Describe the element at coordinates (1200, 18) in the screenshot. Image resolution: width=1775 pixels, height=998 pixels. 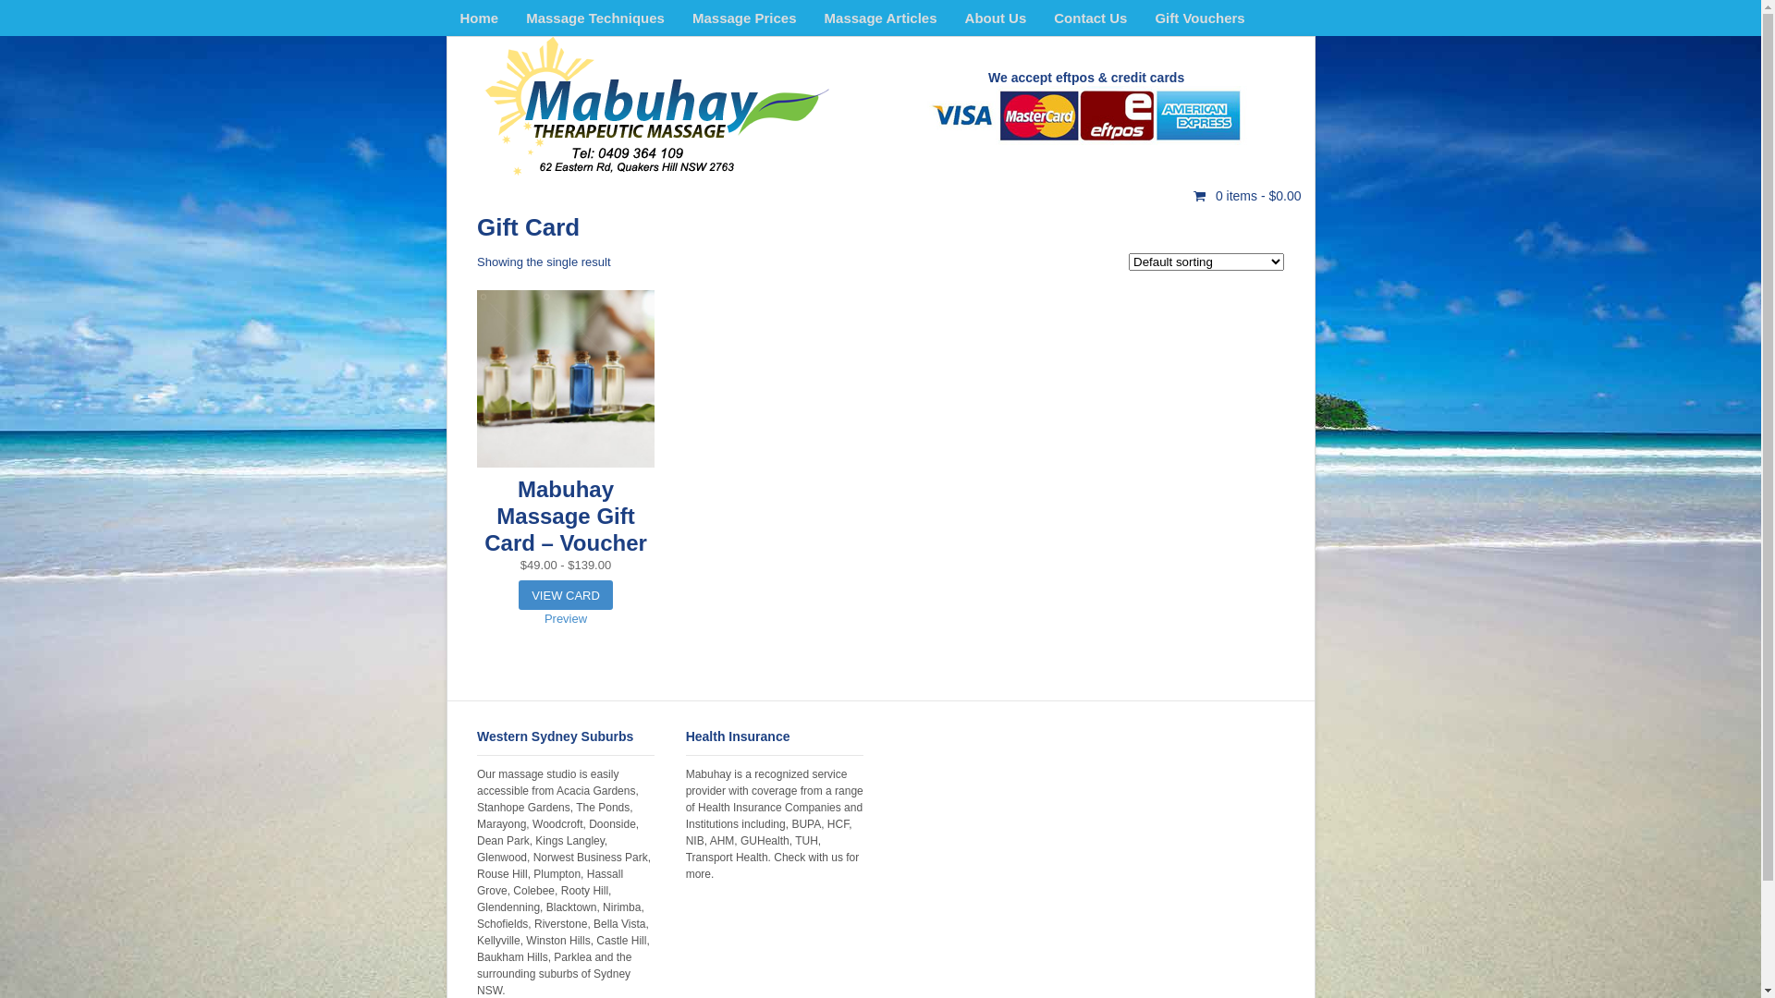
I see `Gift Vouchers` at that location.